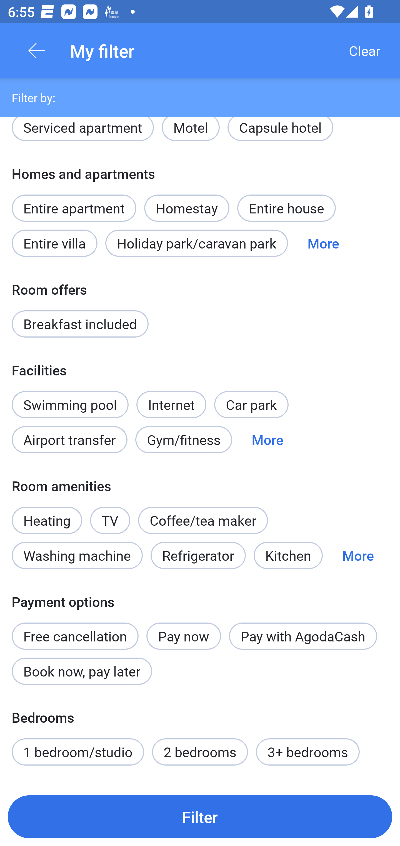 The height and width of the screenshot is (846, 400). What do you see at coordinates (82, 671) in the screenshot?
I see `Book now, pay later` at bounding box center [82, 671].